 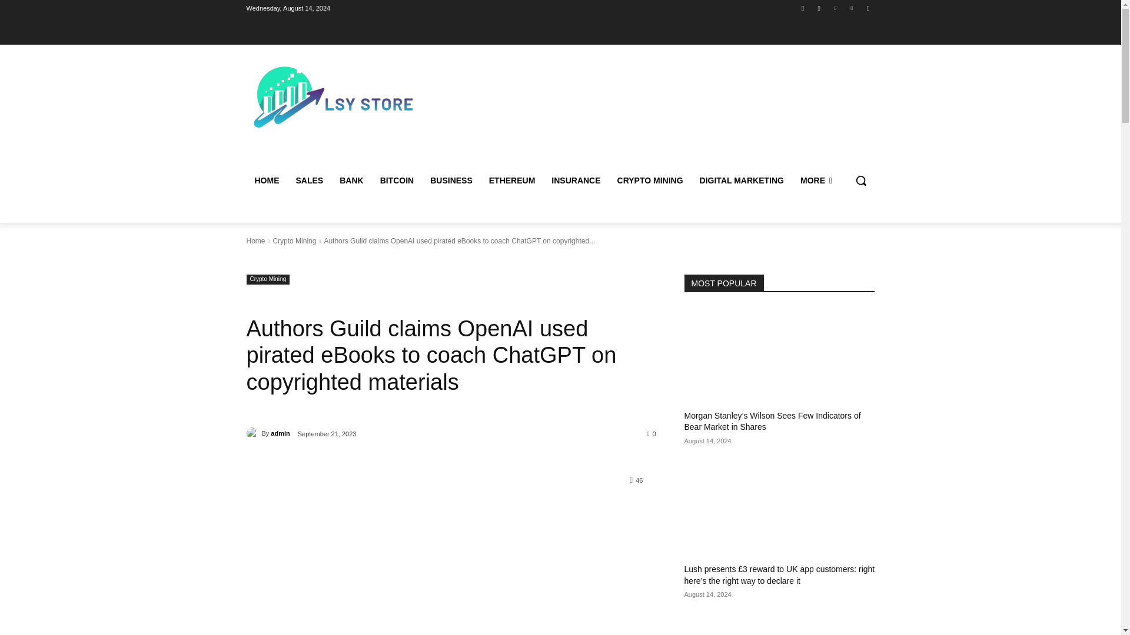 What do you see at coordinates (819, 8) in the screenshot?
I see `Instagram` at bounding box center [819, 8].